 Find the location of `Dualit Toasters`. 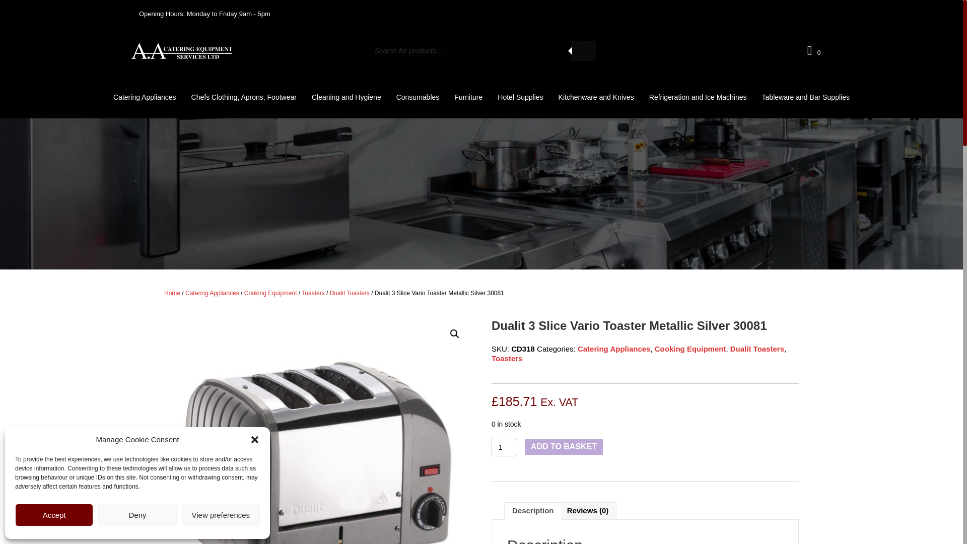

Dualit Toasters is located at coordinates (350, 293).